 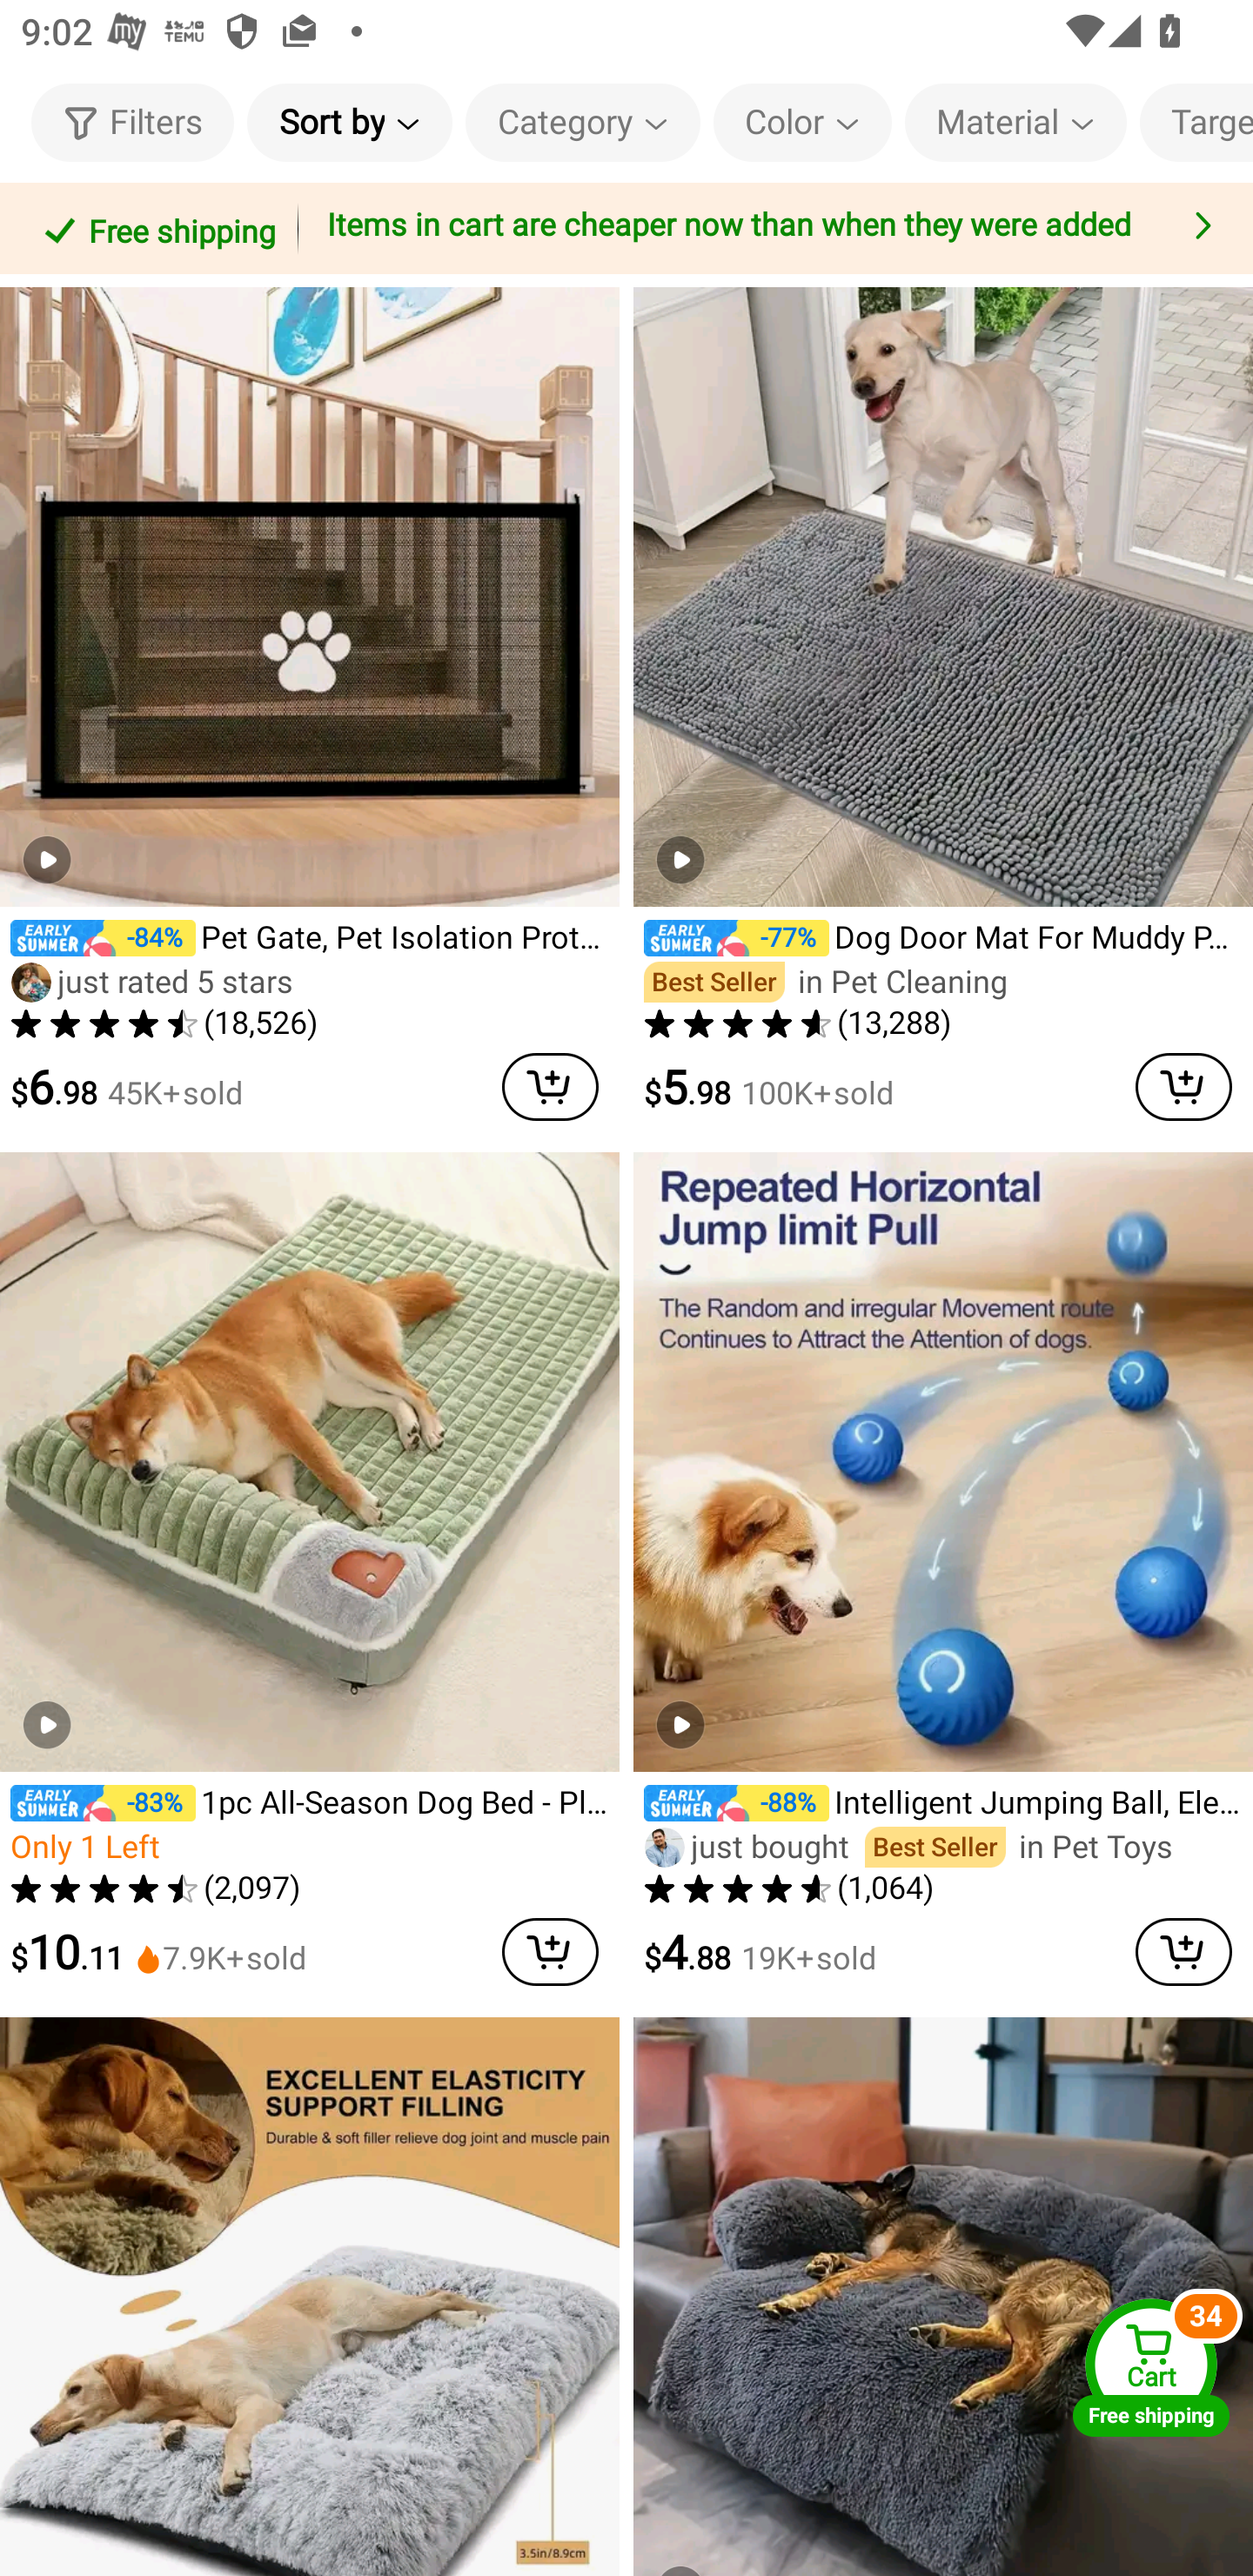 What do you see at coordinates (802, 122) in the screenshot?
I see `Color` at bounding box center [802, 122].